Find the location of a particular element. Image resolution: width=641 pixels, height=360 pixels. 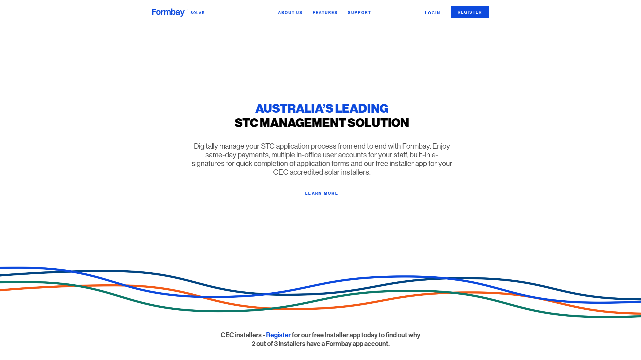

FEATURES is located at coordinates (325, 13).